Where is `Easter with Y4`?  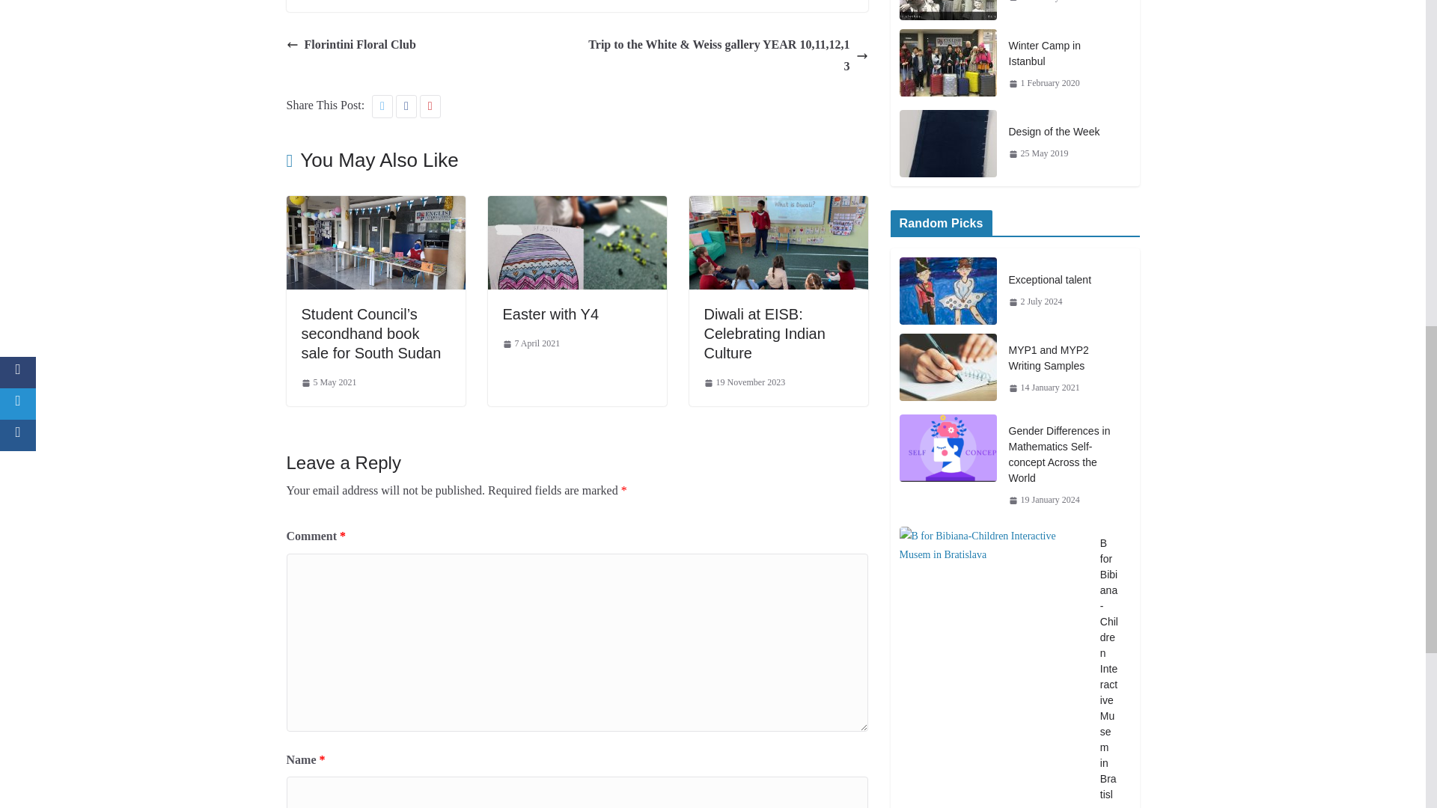 Easter with Y4 is located at coordinates (577, 206).